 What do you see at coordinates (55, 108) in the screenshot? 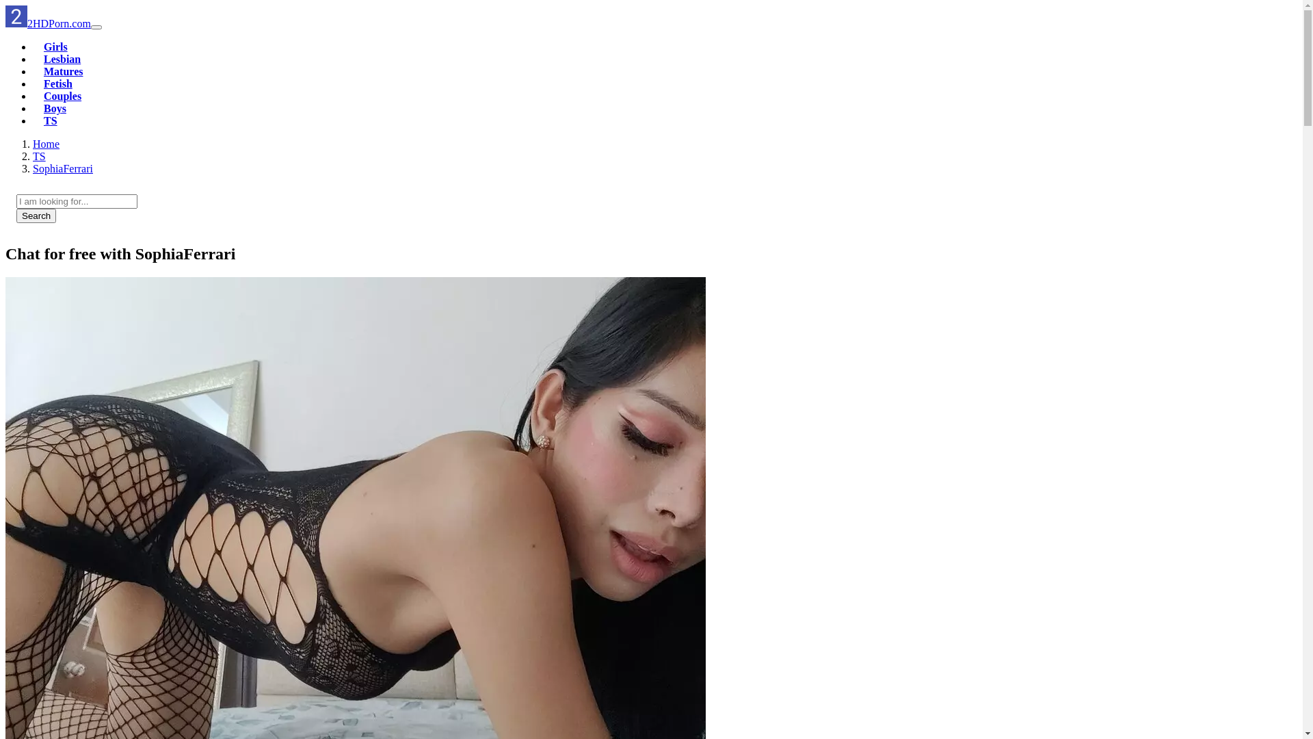
I see `Boys` at bounding box center [55, 108].